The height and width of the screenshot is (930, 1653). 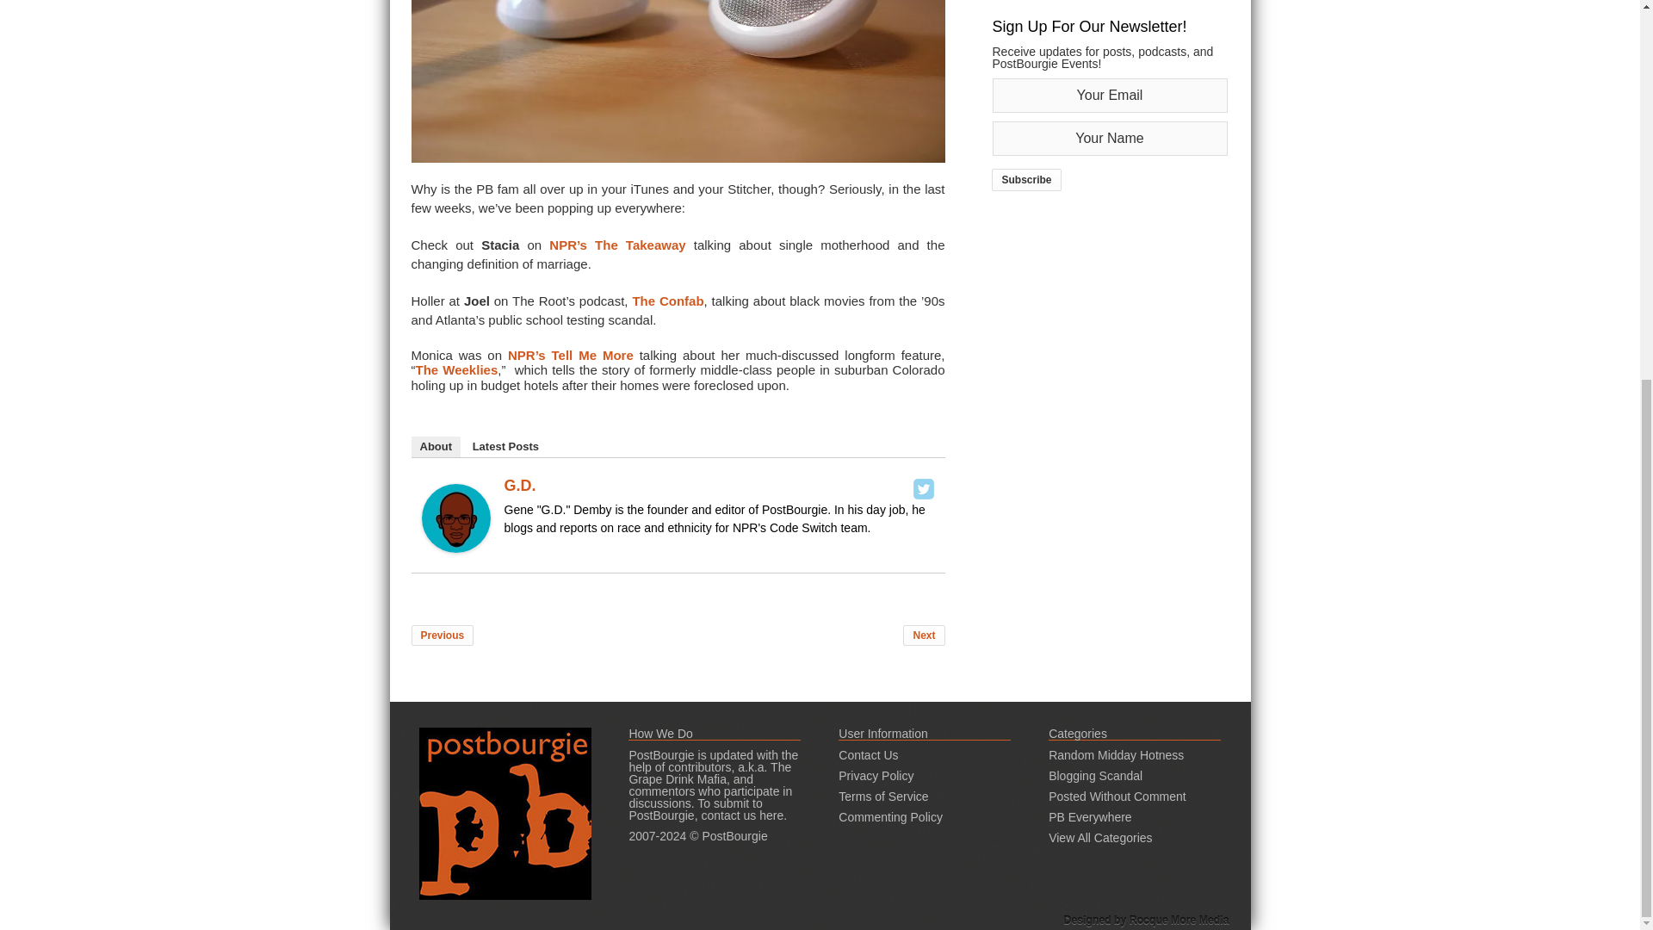 What do you see at coordinates (505, 446) in the screenshot?
I see `Latest Posts` at bounding box center [505, 446].